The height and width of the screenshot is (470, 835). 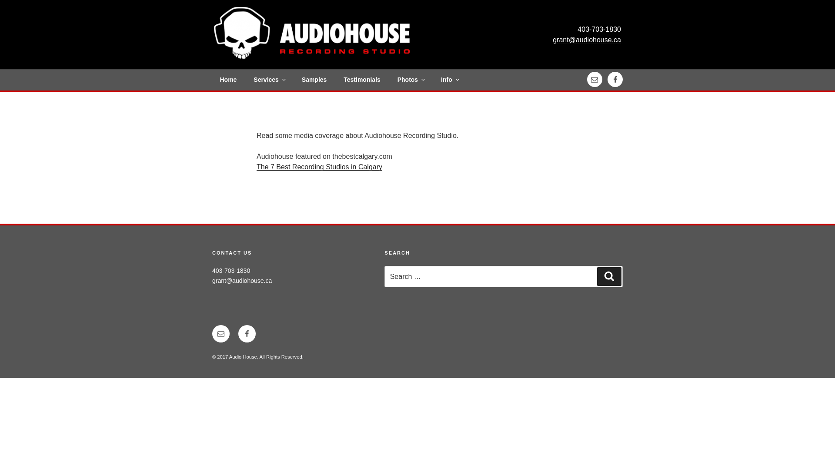 I want to click on Search, so click(x=609, y=276).